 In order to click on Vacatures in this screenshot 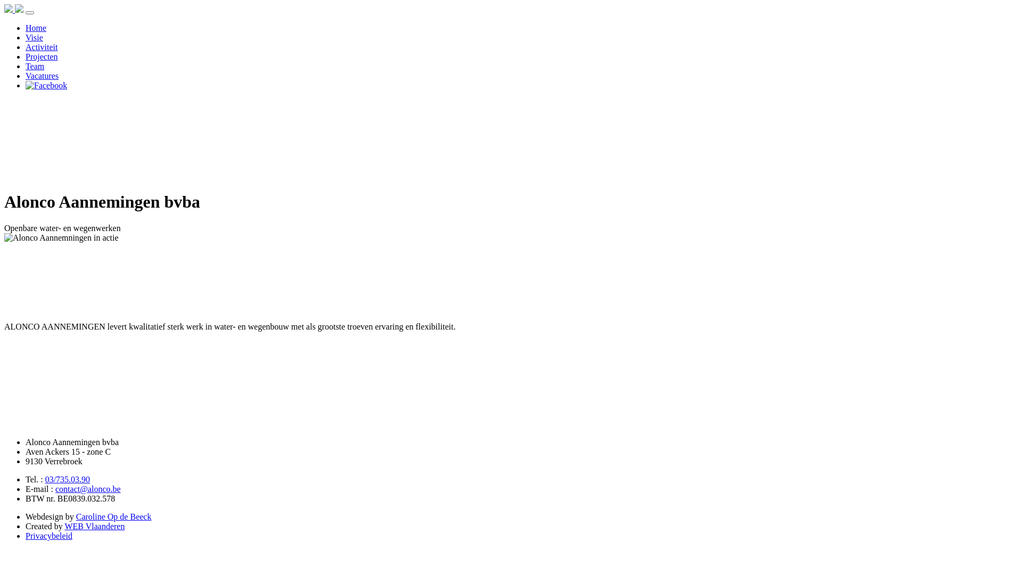, I will do `click(42, 76)`.